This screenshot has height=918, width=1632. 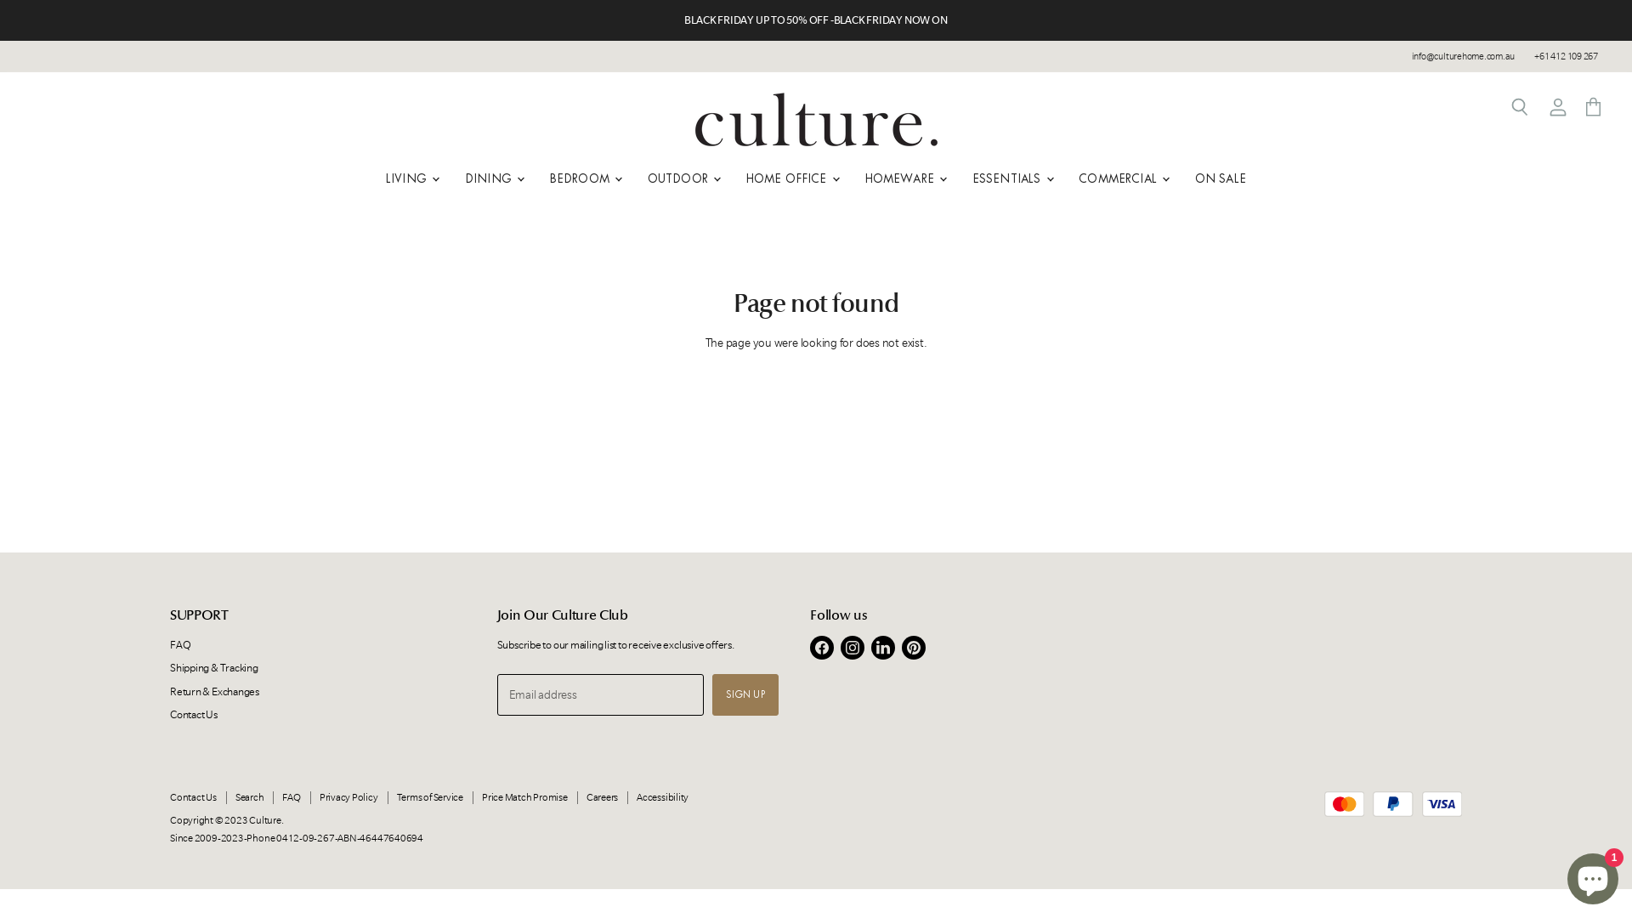 What do you see at coordinates (214, 668) in the screenshot?
I see `Shipping & Tracking` at bounding box center [214, 668].